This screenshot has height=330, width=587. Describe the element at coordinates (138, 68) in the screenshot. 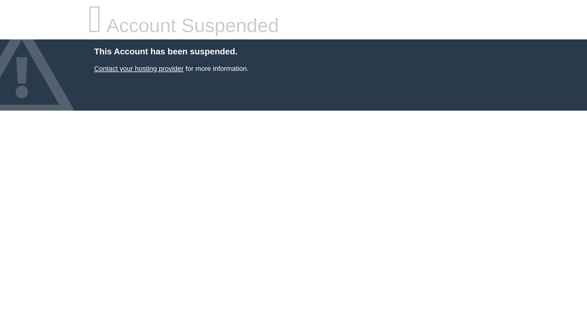

I see `Contact your hosting provider` at that location.